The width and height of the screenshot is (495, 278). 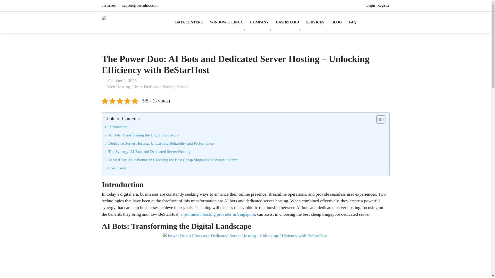 I want to click on Conclusion, so click(x=115, y=168).